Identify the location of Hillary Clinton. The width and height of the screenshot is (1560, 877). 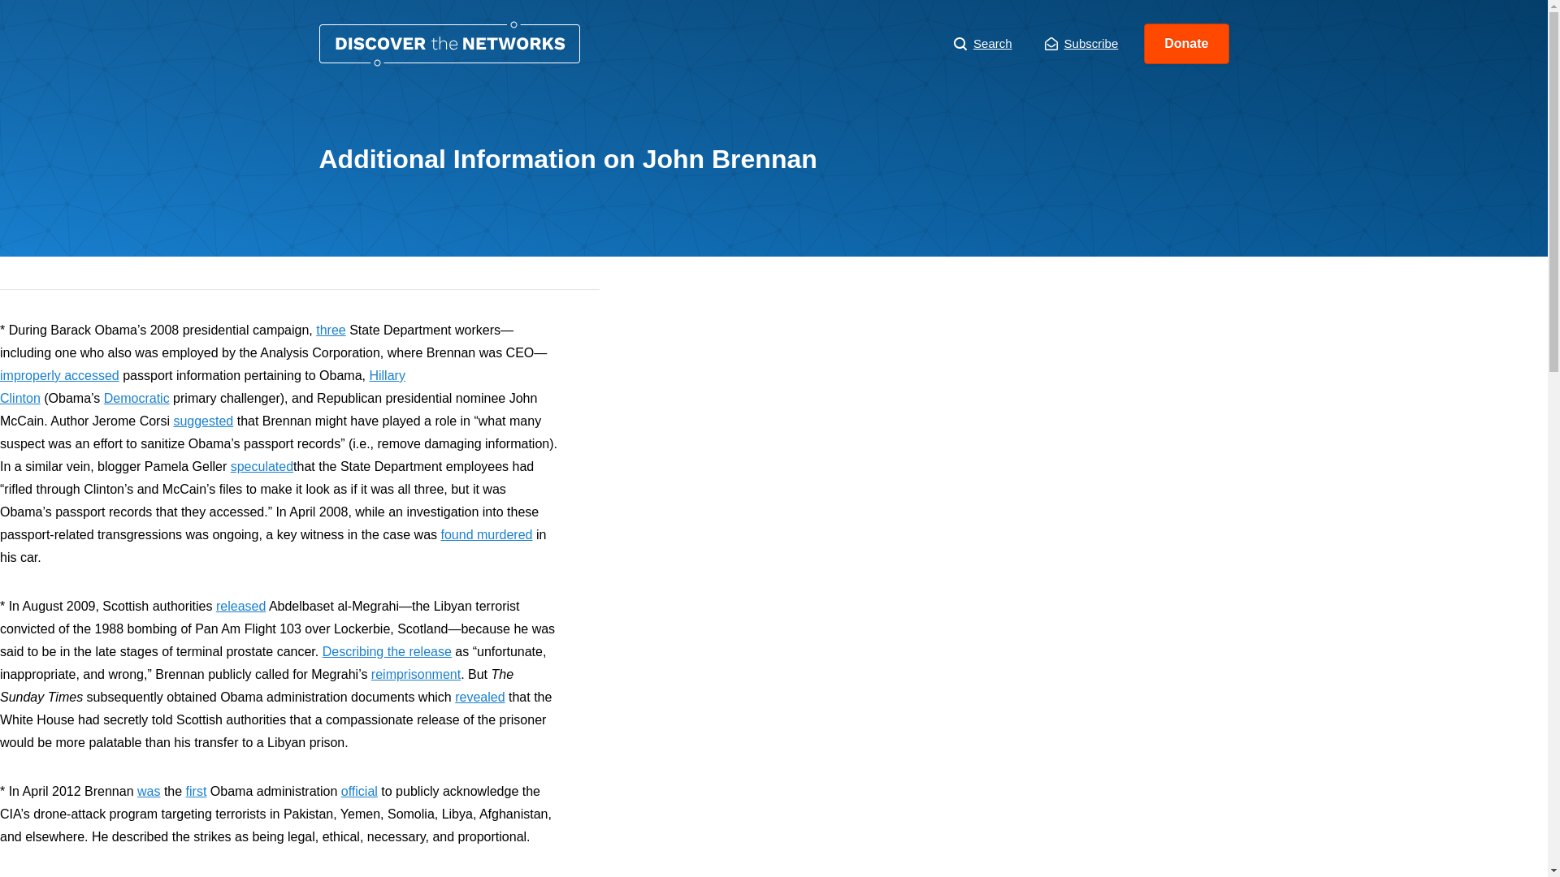
(203, 387).